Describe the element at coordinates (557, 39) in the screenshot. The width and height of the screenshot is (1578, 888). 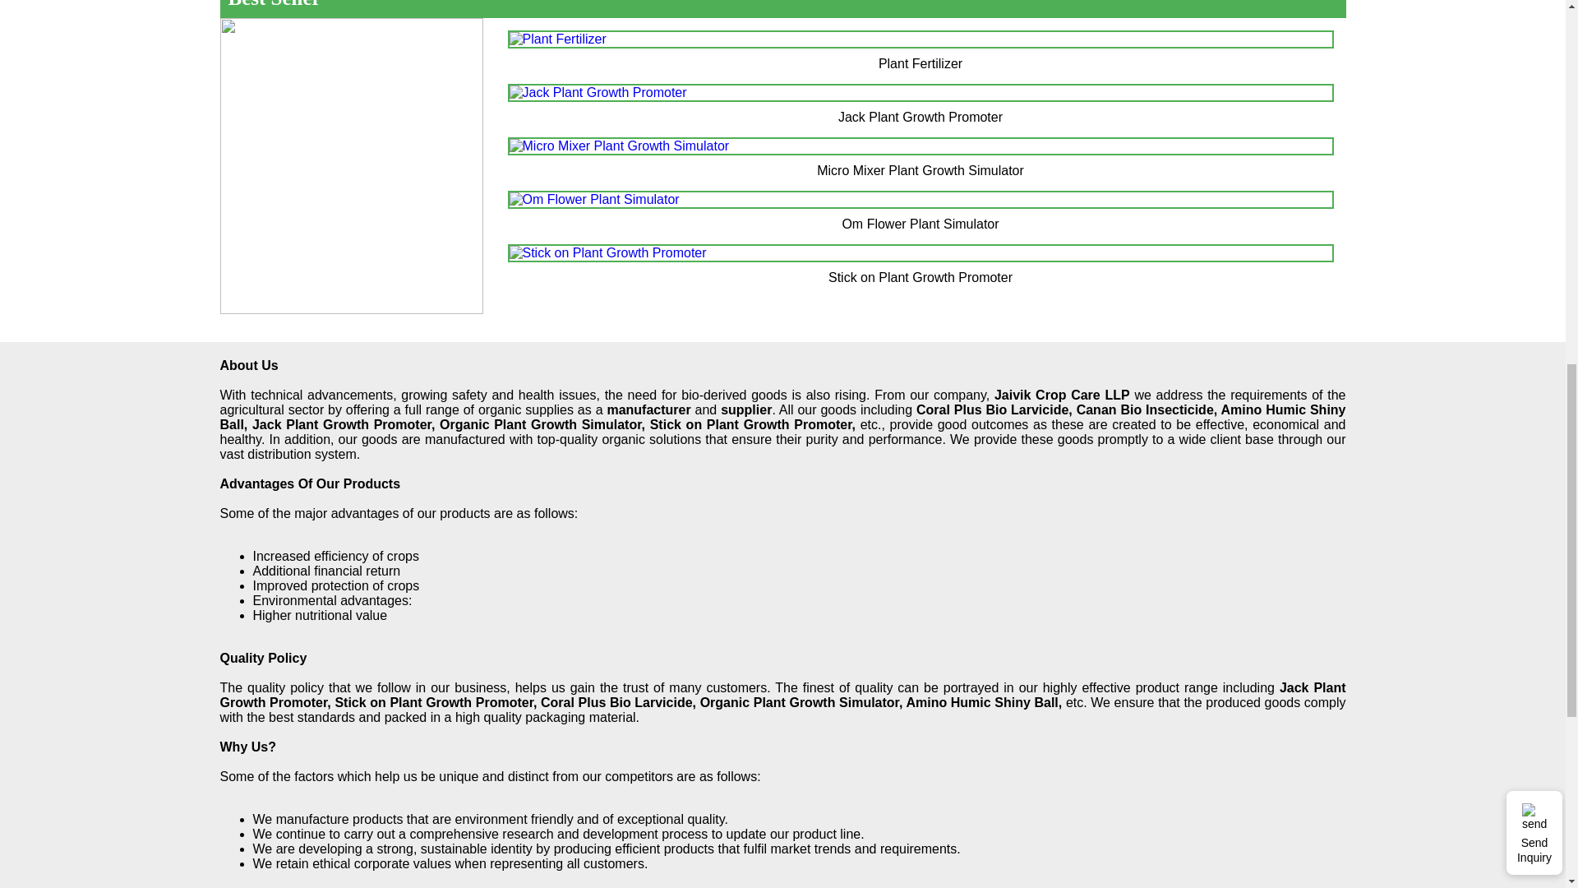
I see `Plant Fertilizer` at that location.